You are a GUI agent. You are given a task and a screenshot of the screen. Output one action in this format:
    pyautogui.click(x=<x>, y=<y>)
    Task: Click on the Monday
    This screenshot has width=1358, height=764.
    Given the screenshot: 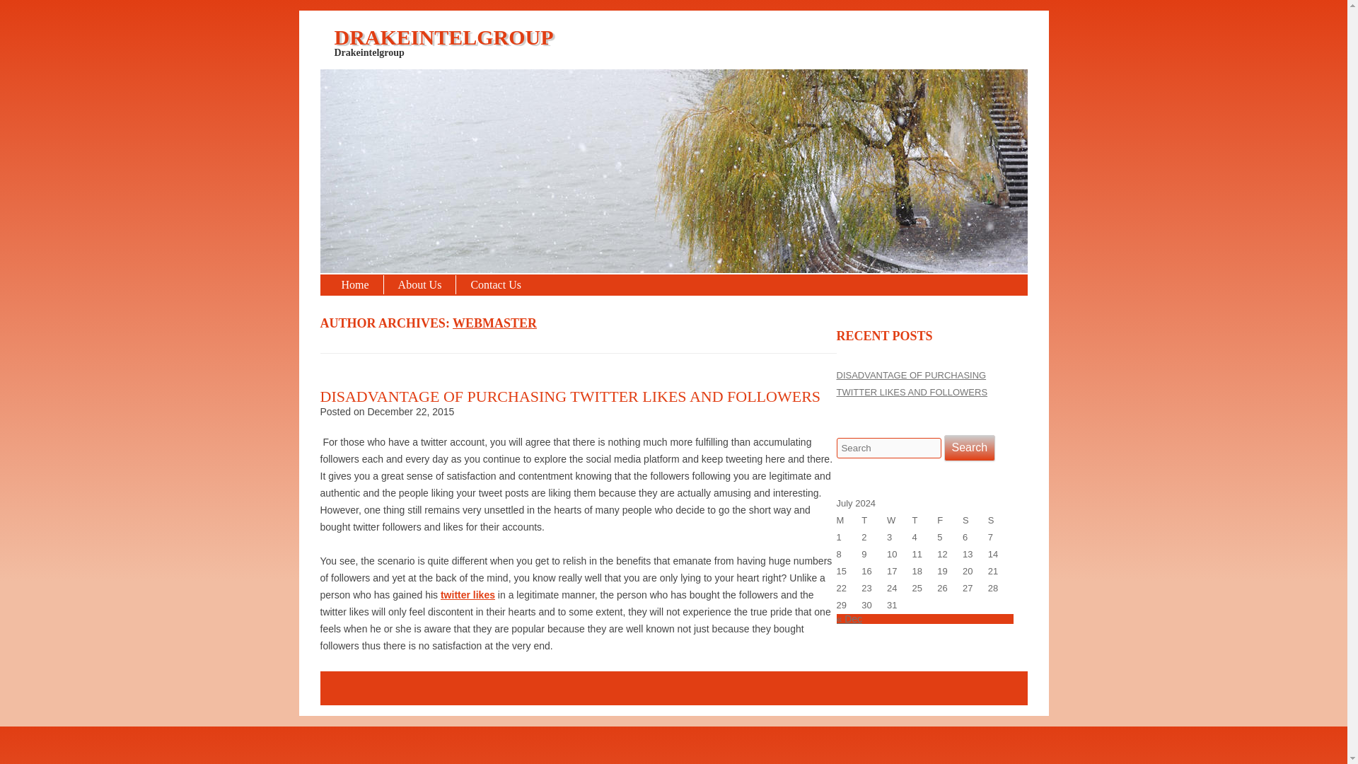 What is the action you would take?
    pyautogui.click(x=849, y=521)
    